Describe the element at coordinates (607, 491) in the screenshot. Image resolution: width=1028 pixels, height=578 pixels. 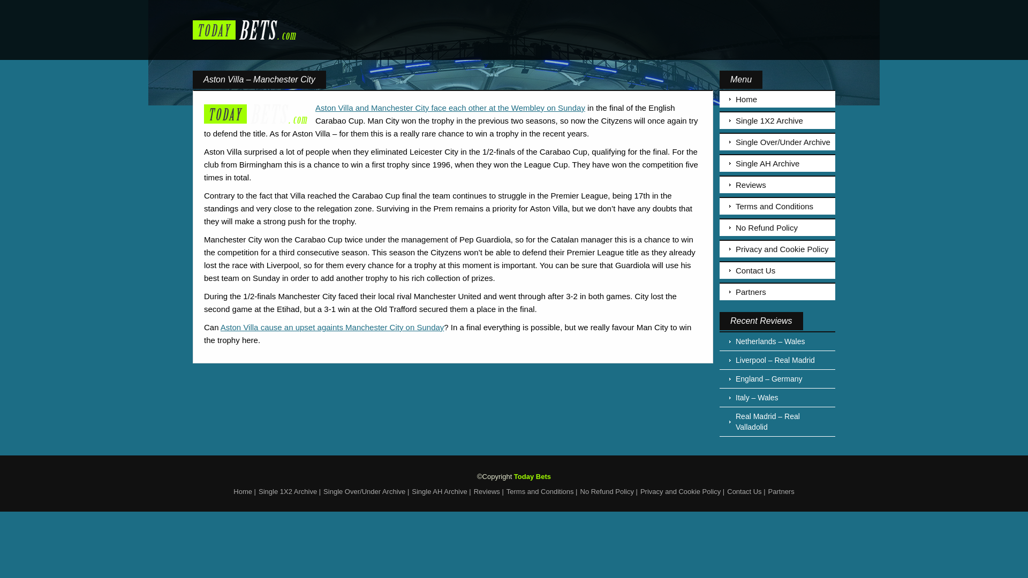
I see `No Refund Policy` at that location.